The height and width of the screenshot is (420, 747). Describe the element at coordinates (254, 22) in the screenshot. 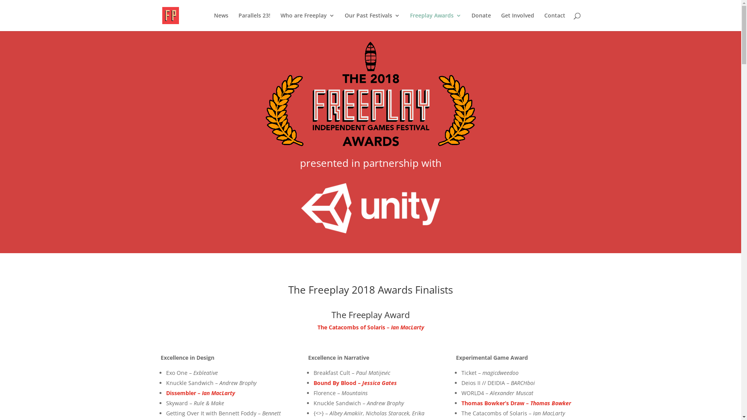

I see `Parallels 23!` at that location.